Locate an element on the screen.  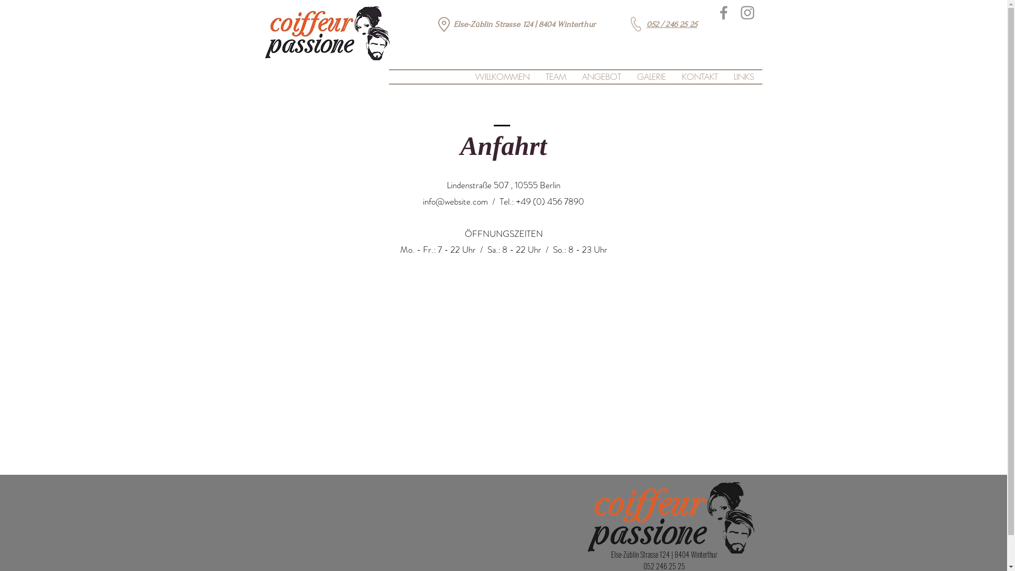
GALERIE is located at coordinates (651, 77).